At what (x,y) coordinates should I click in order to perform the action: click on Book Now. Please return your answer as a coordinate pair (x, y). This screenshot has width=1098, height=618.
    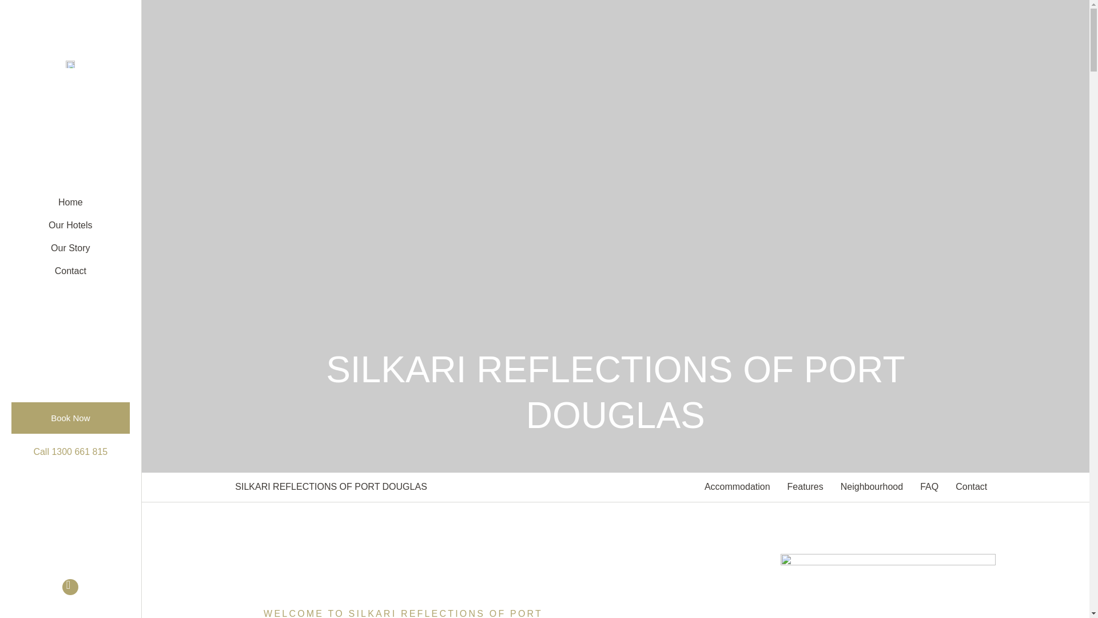
    Looking at the image, I should click on (70, 418).